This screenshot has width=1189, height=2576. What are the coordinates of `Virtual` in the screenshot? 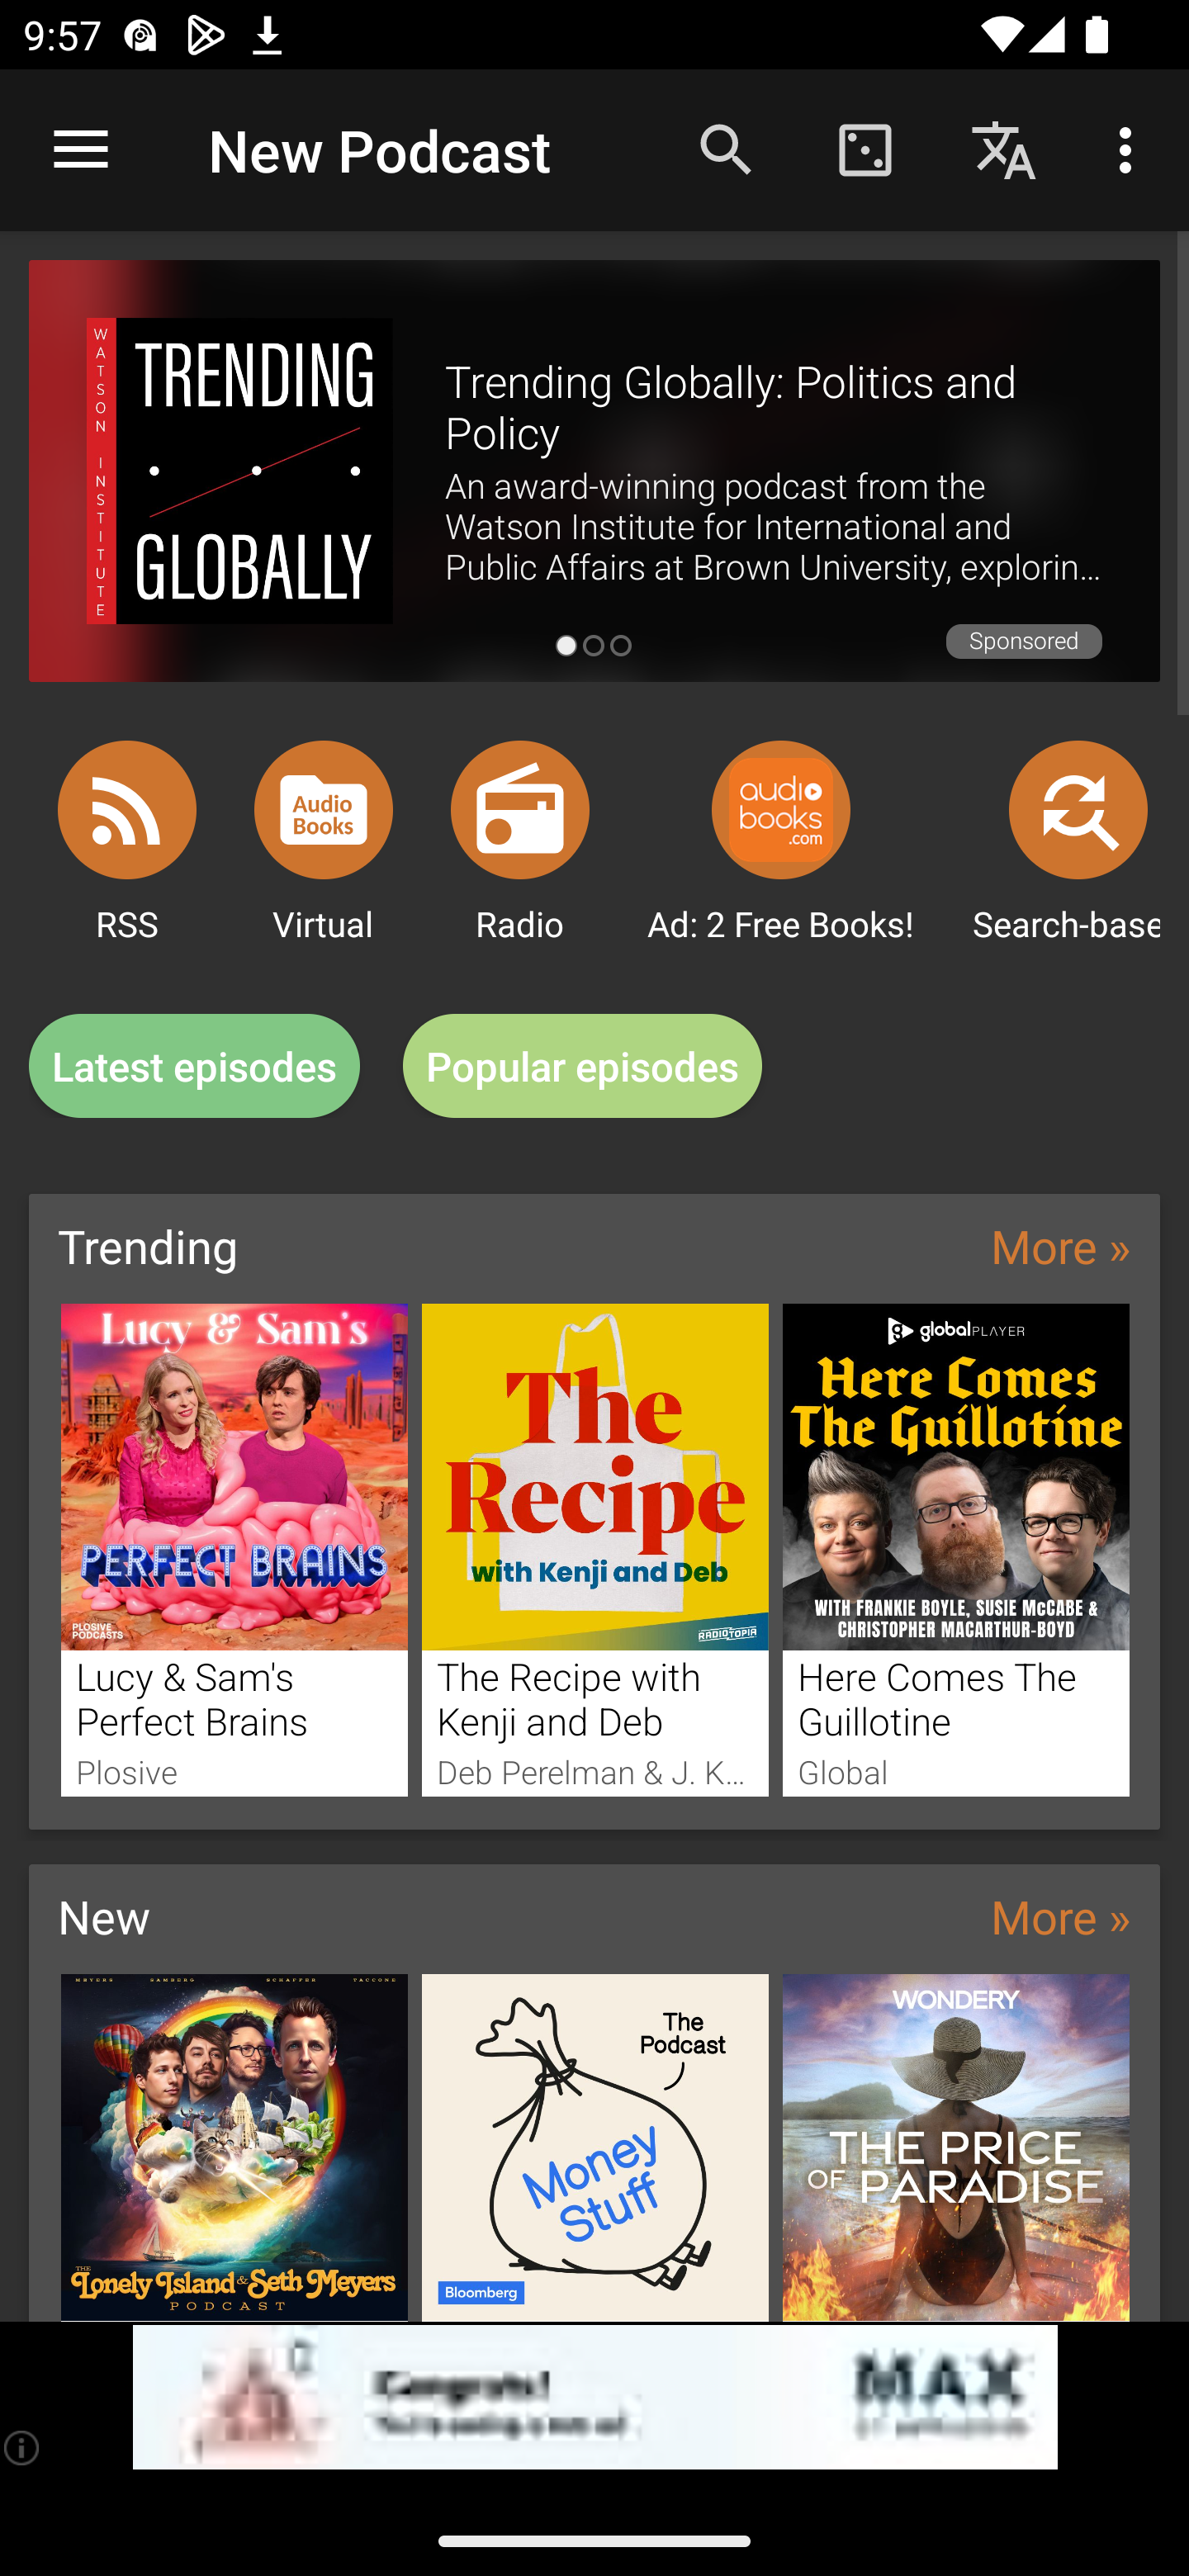 It's located at (324, 809).